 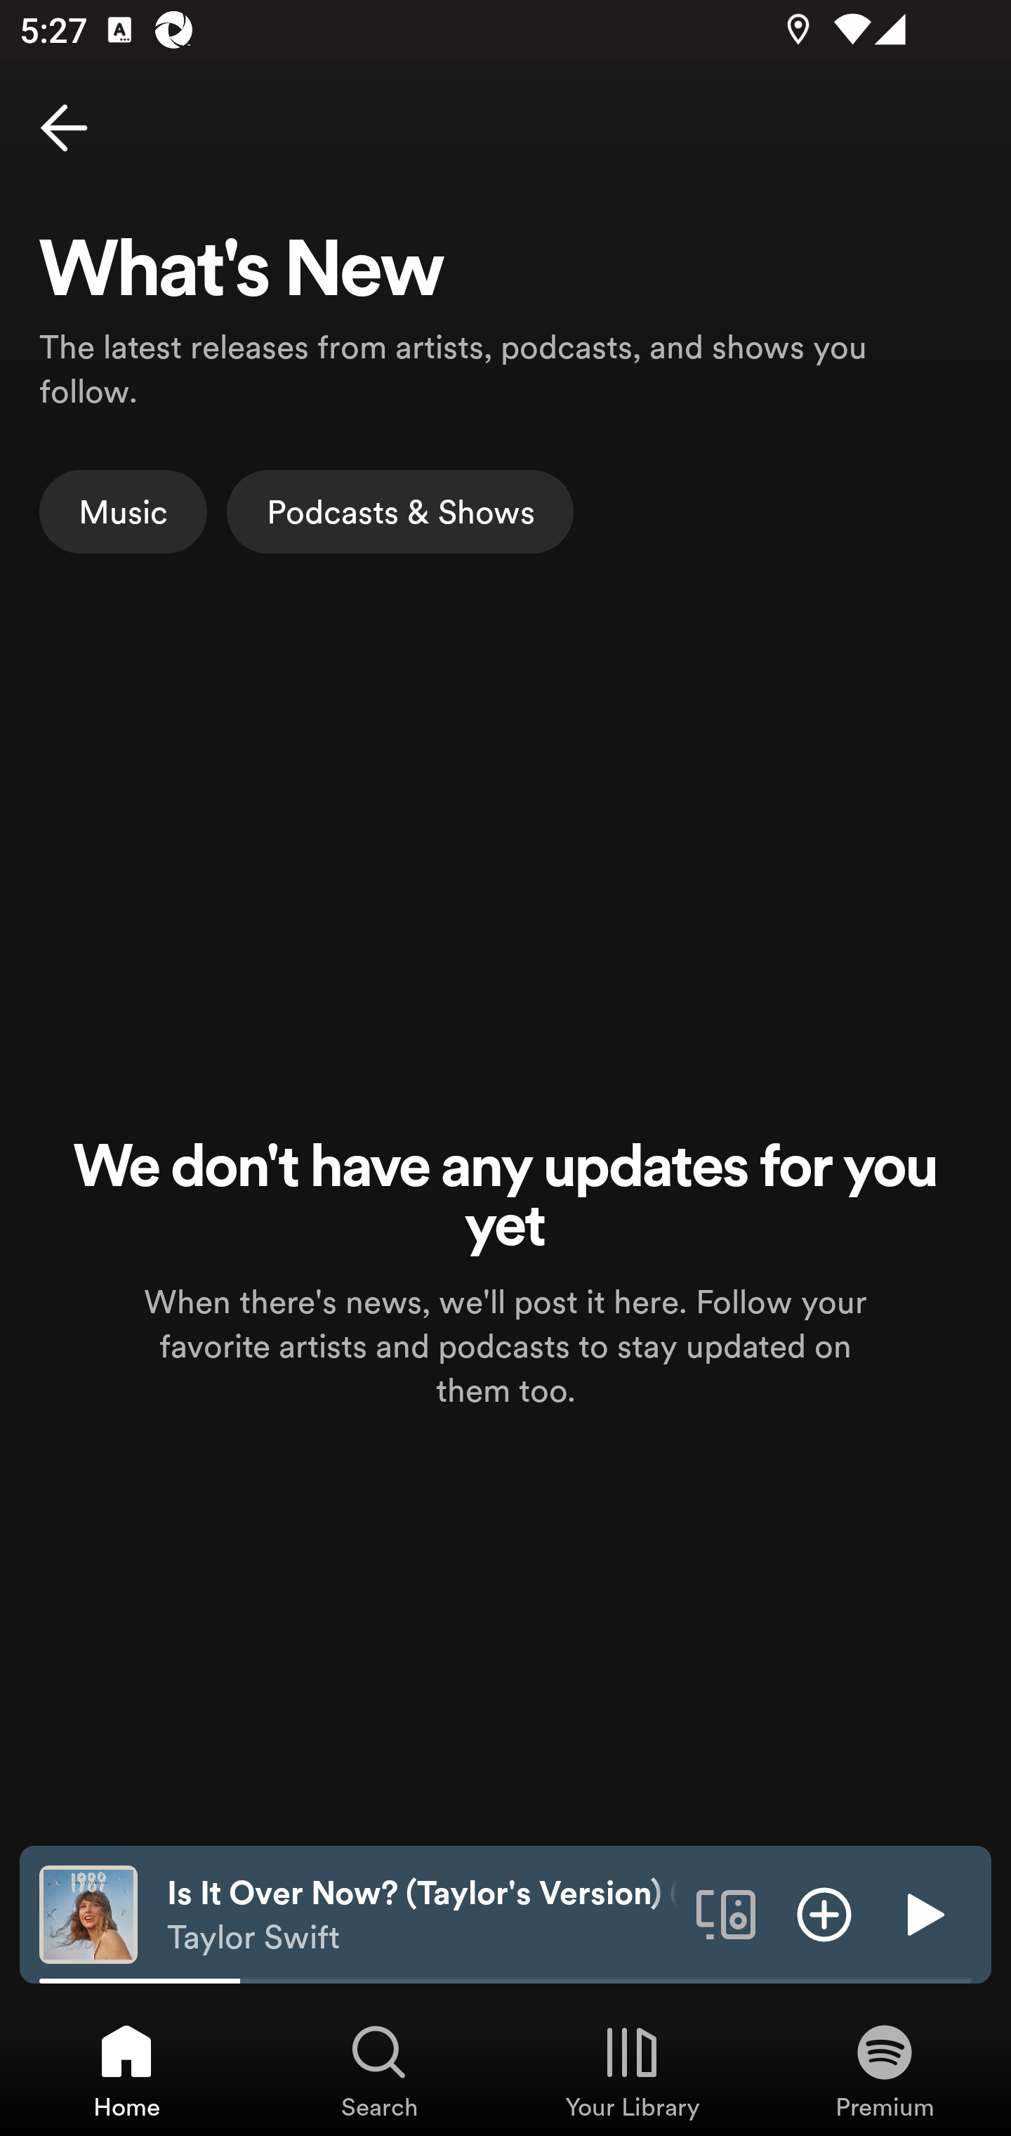 I want to click on Your Library, Tab 3 of 4 Your Library Your Library, so click(x=632, y=2070).